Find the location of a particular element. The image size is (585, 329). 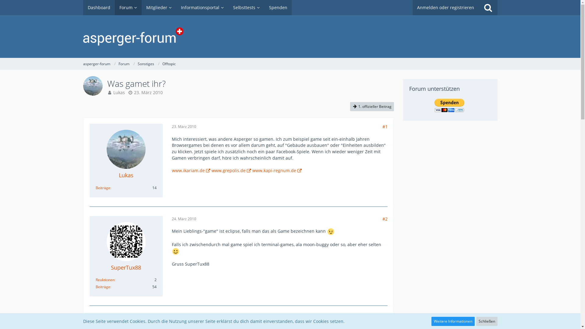

Sonstiges is located at coordinates (146, 64).